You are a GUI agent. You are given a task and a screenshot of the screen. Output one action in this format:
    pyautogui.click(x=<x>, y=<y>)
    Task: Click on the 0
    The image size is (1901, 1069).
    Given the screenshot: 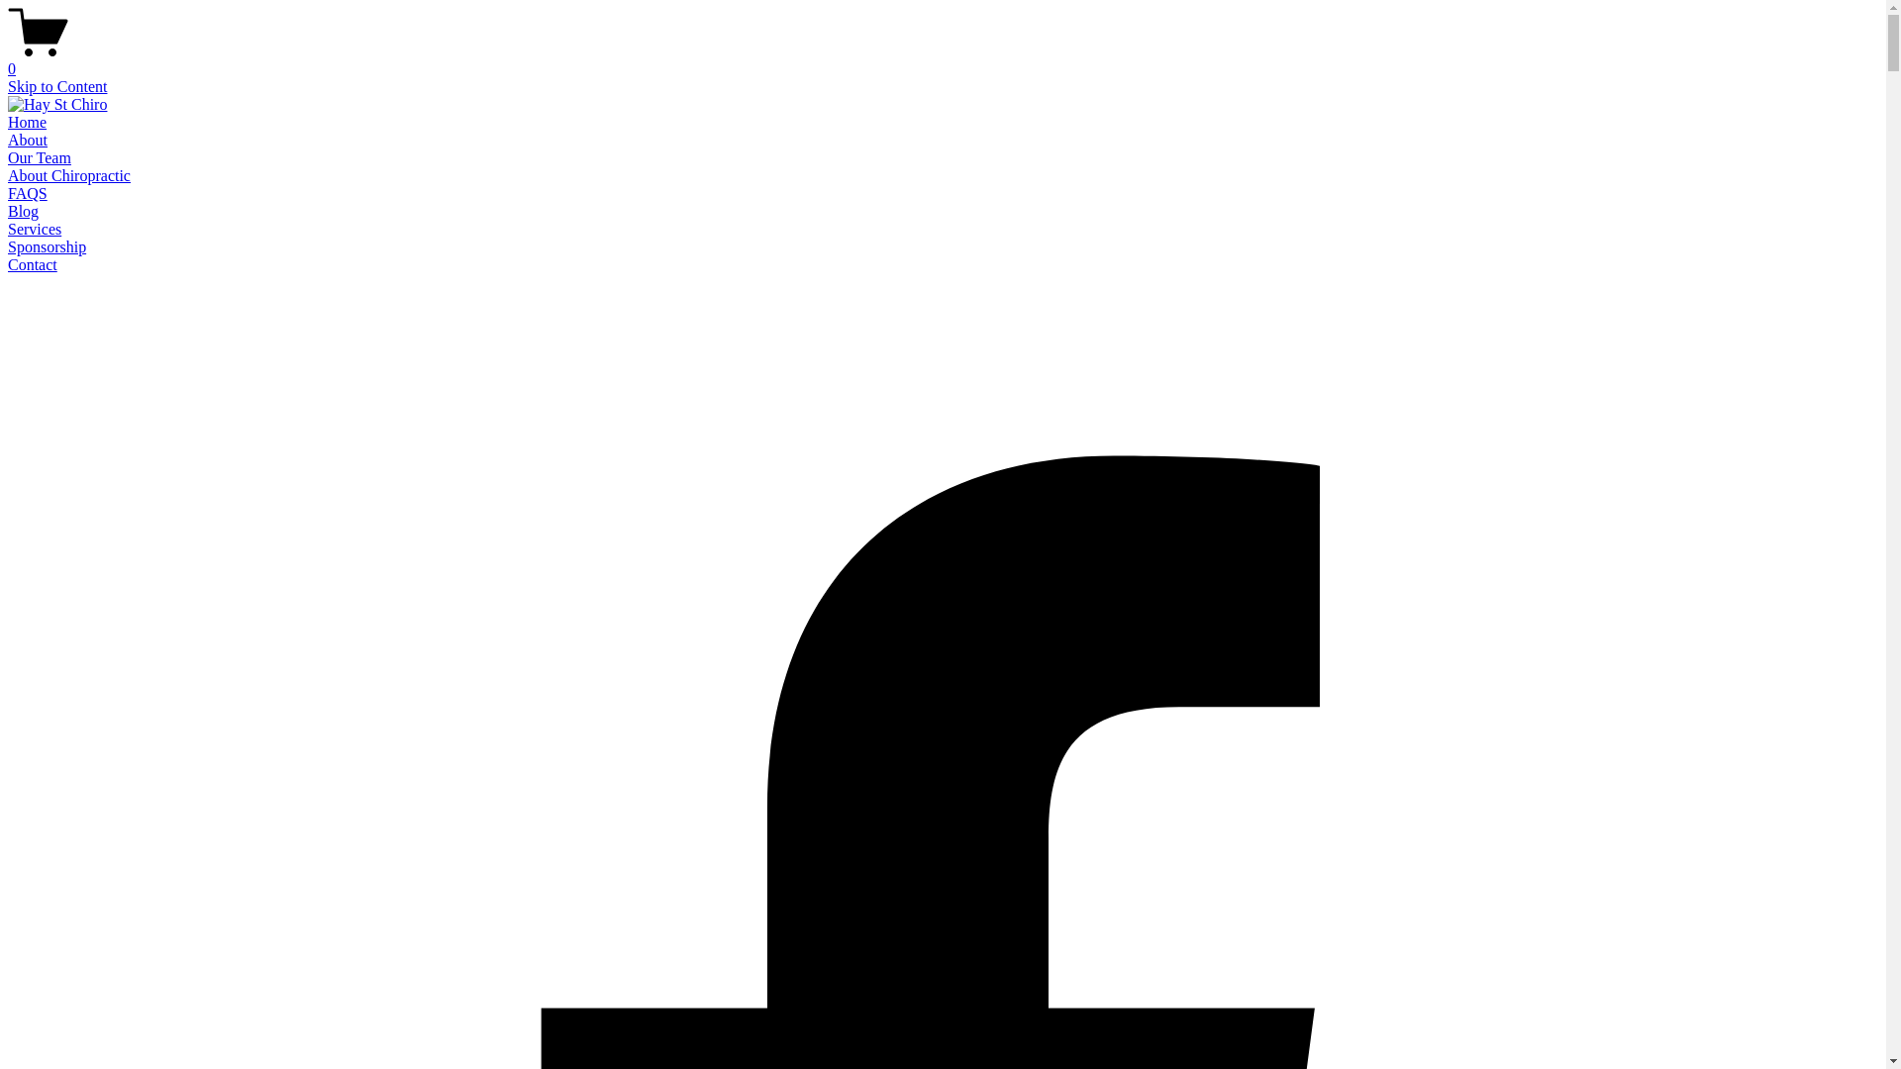 What is the action you would take?
    pyautogui.click(x=943, y=60)
    